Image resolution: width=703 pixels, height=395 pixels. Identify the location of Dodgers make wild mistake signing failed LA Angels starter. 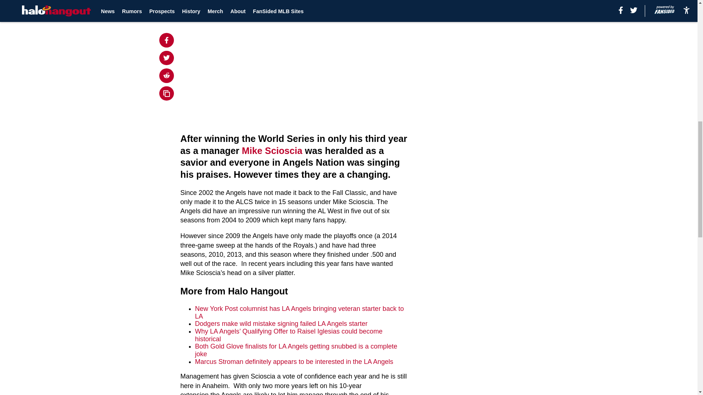
(281, 323).